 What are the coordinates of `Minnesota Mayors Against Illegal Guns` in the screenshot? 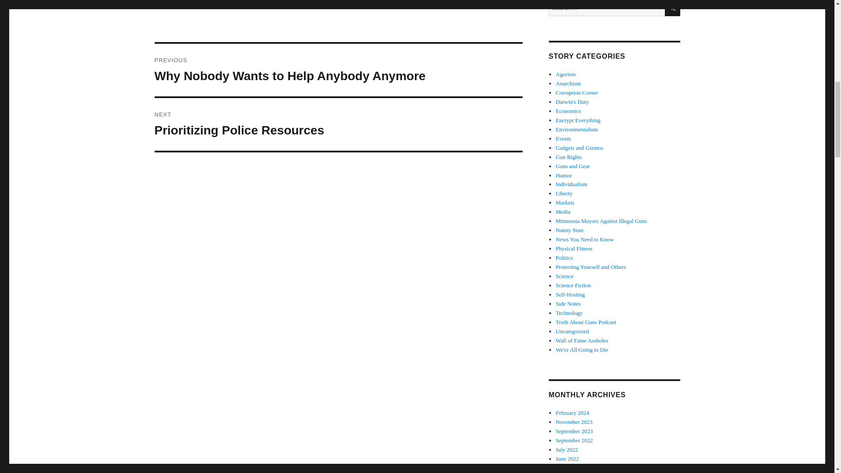 It's located at (590, 266).